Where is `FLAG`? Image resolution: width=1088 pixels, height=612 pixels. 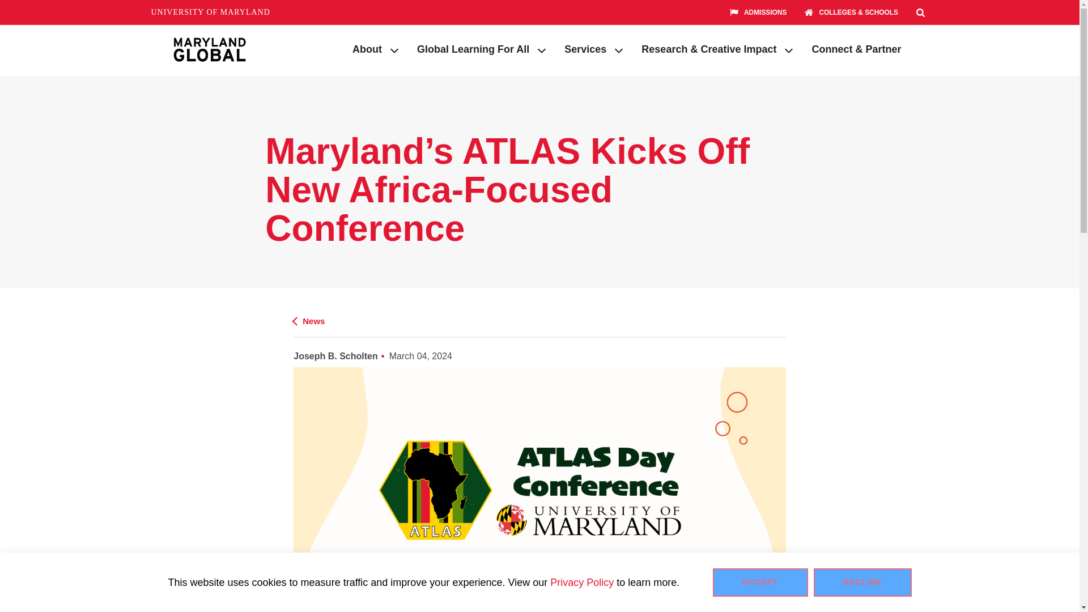 FLAG is located at coordinates (737, 12).